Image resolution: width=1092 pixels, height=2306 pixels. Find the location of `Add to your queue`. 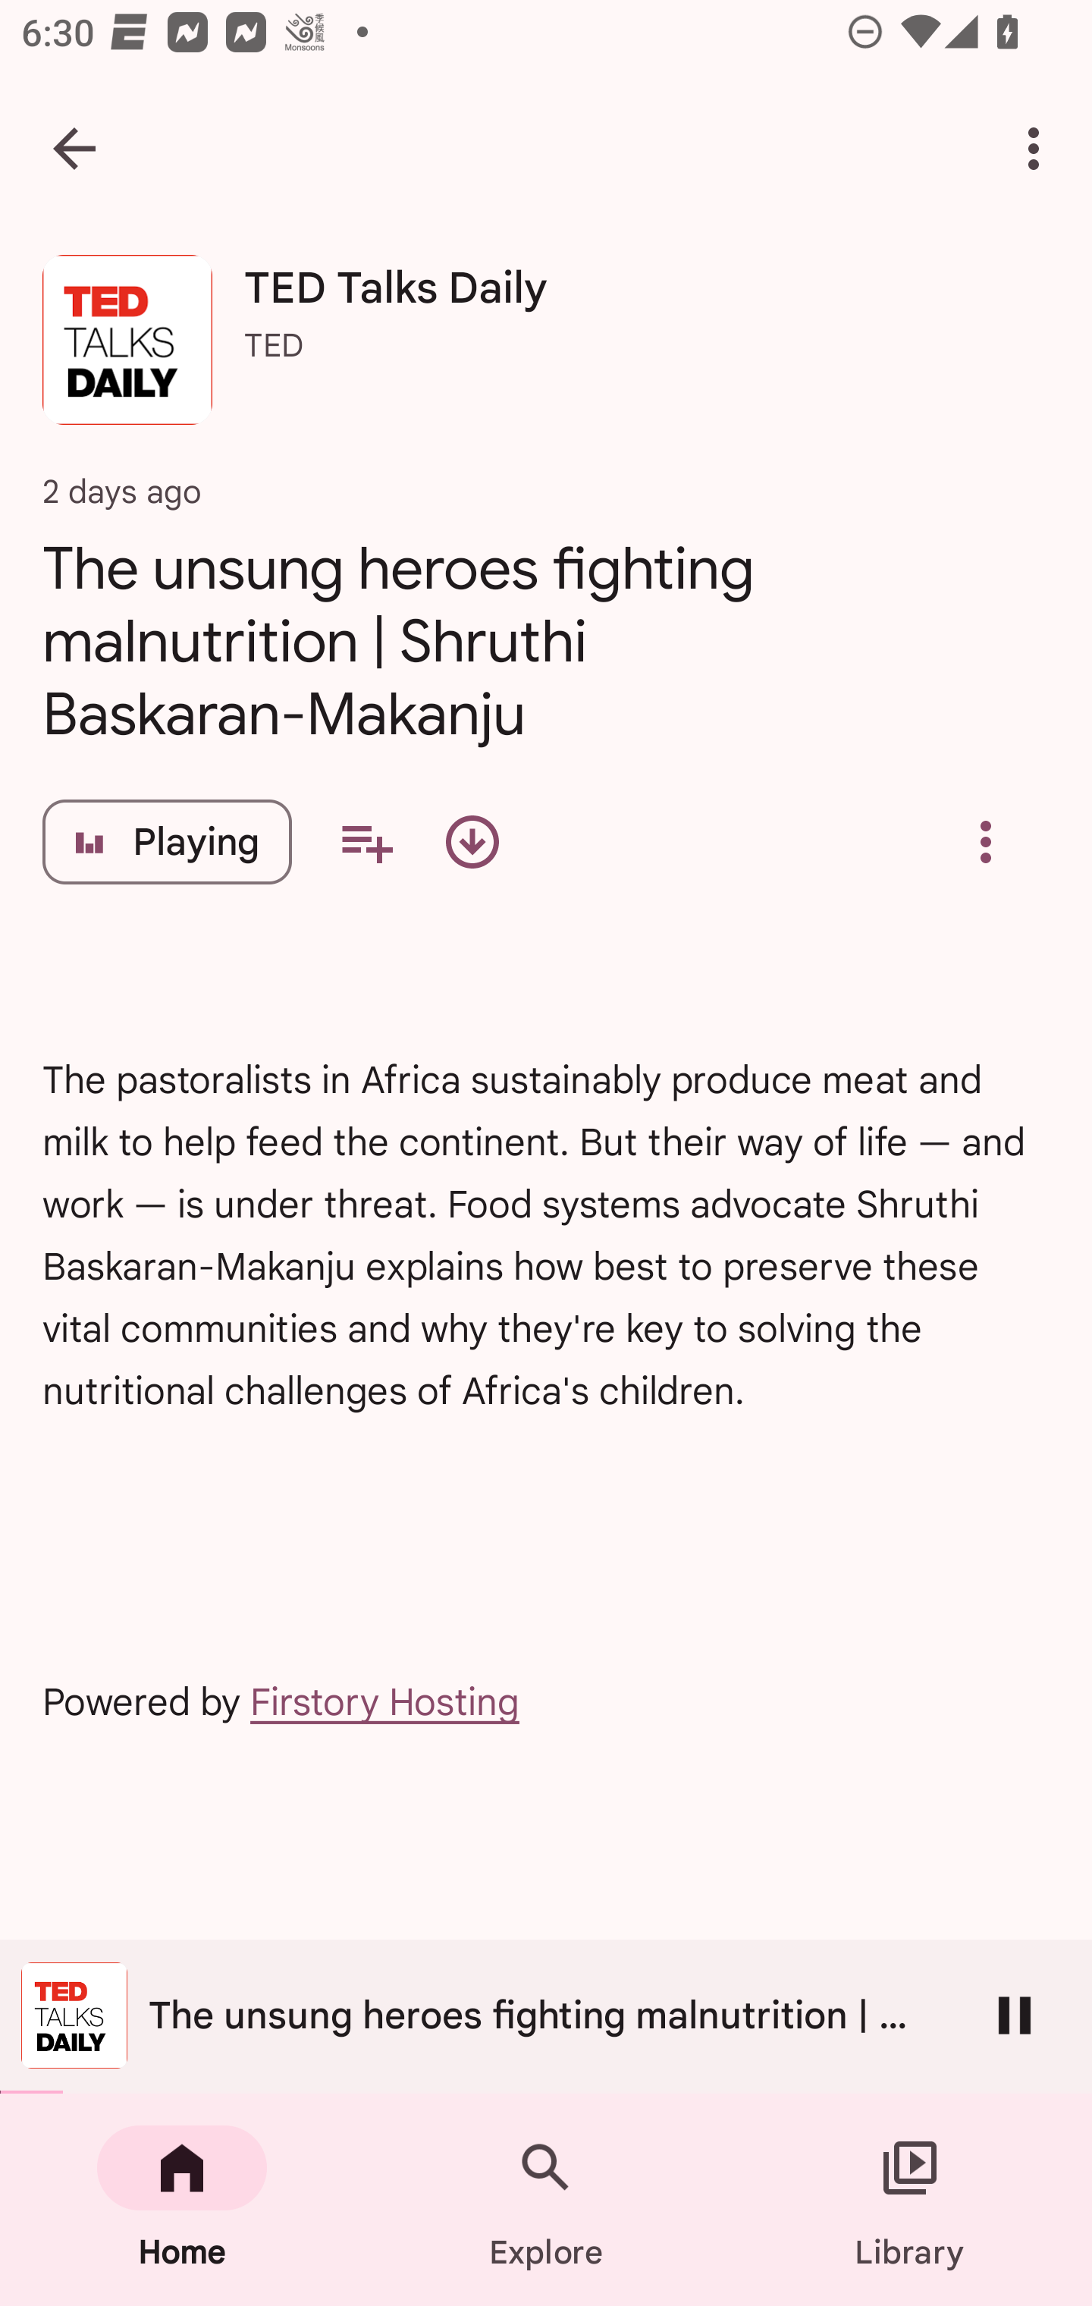

Add to your queue is located at coordinates (366, 842).